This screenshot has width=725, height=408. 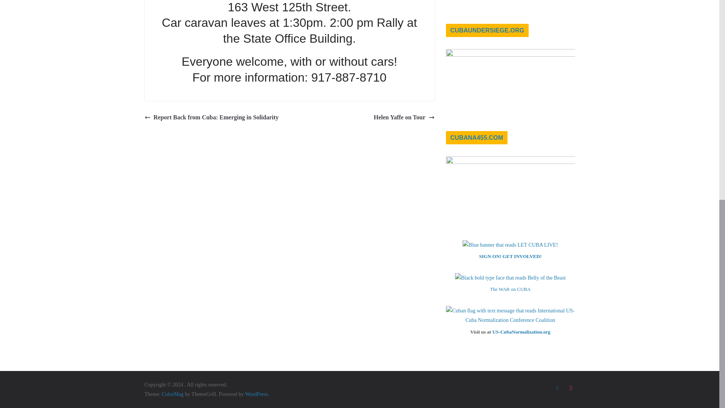 I want to click on Dare to Dream: Cuba's Latin American Medical School, so click(x=510, y=6).